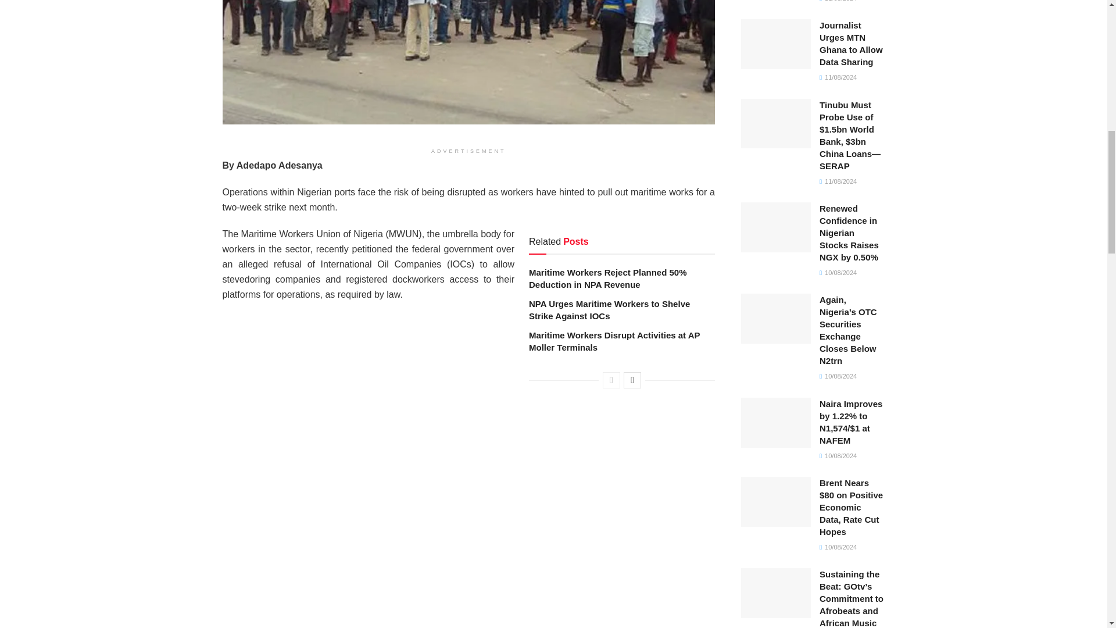  Describe the element at coordinates (632, 380) in the screenshot. I see `Next` at that location.